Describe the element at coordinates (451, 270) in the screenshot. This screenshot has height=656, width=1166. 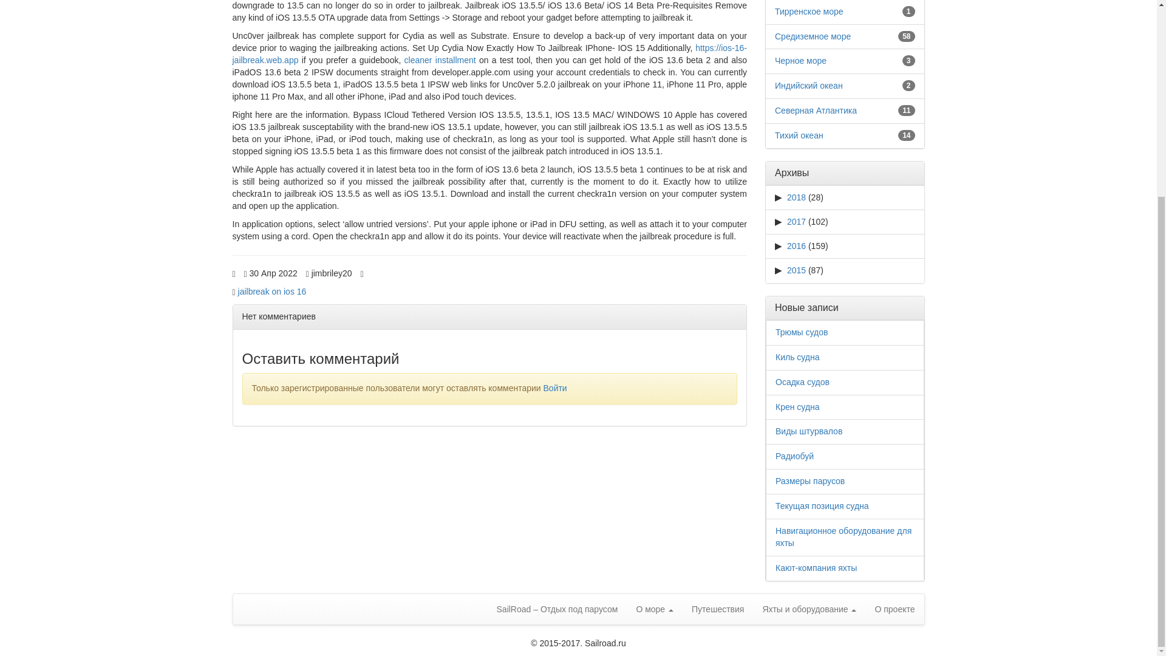
I see `Google Plus` at that location.